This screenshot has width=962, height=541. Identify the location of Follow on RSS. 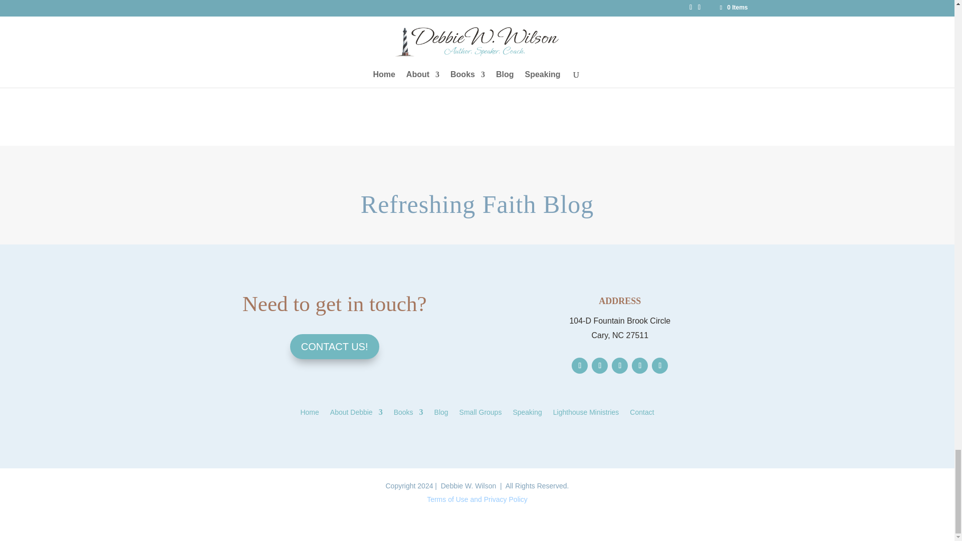
(659, 366).